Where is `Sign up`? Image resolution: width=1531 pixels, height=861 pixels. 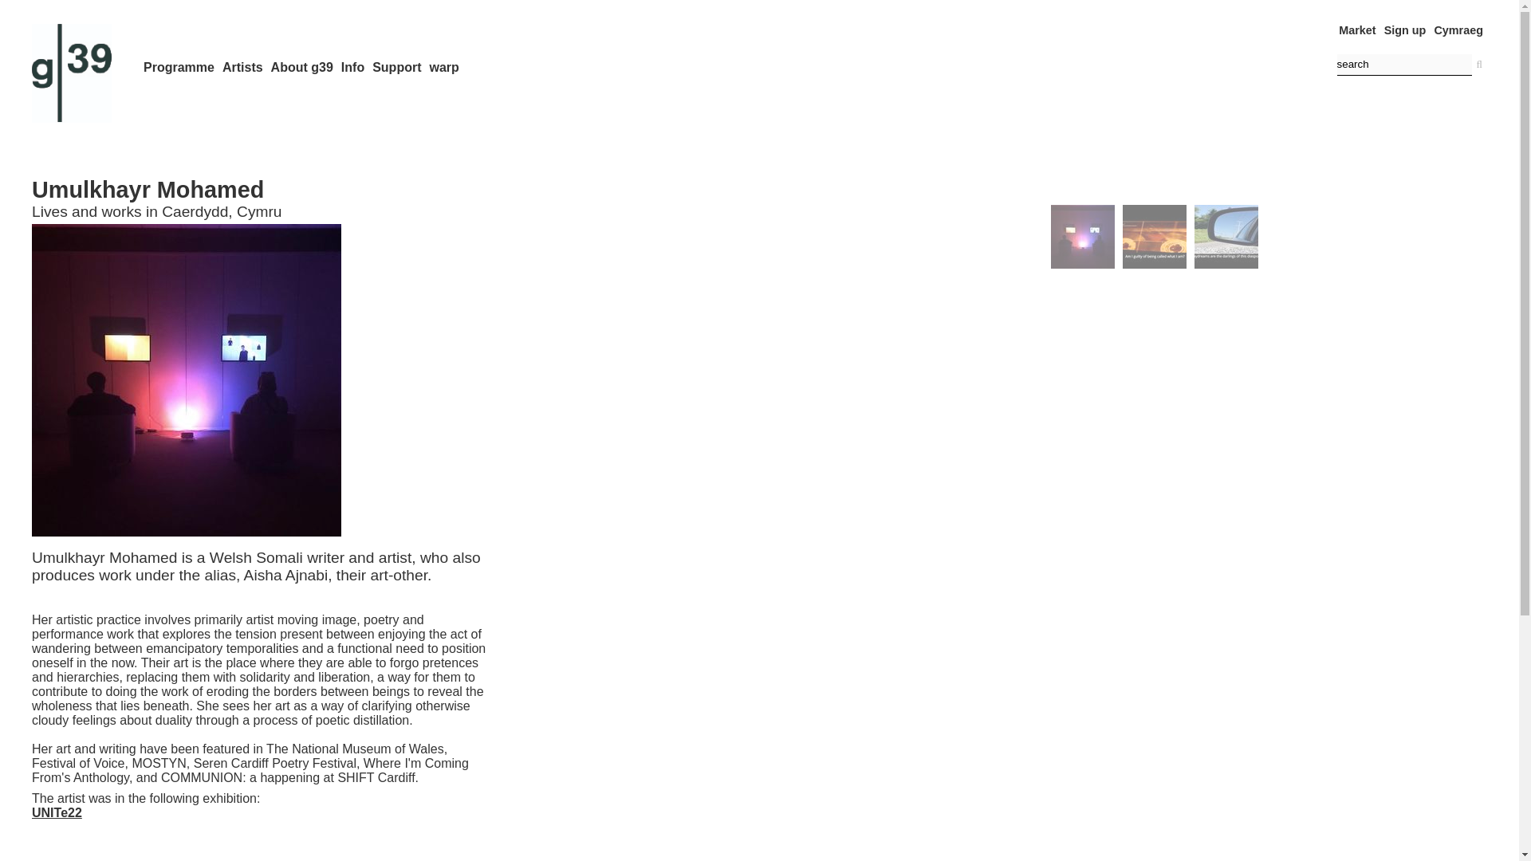 Sign up is located at coordinates (1405, 30).